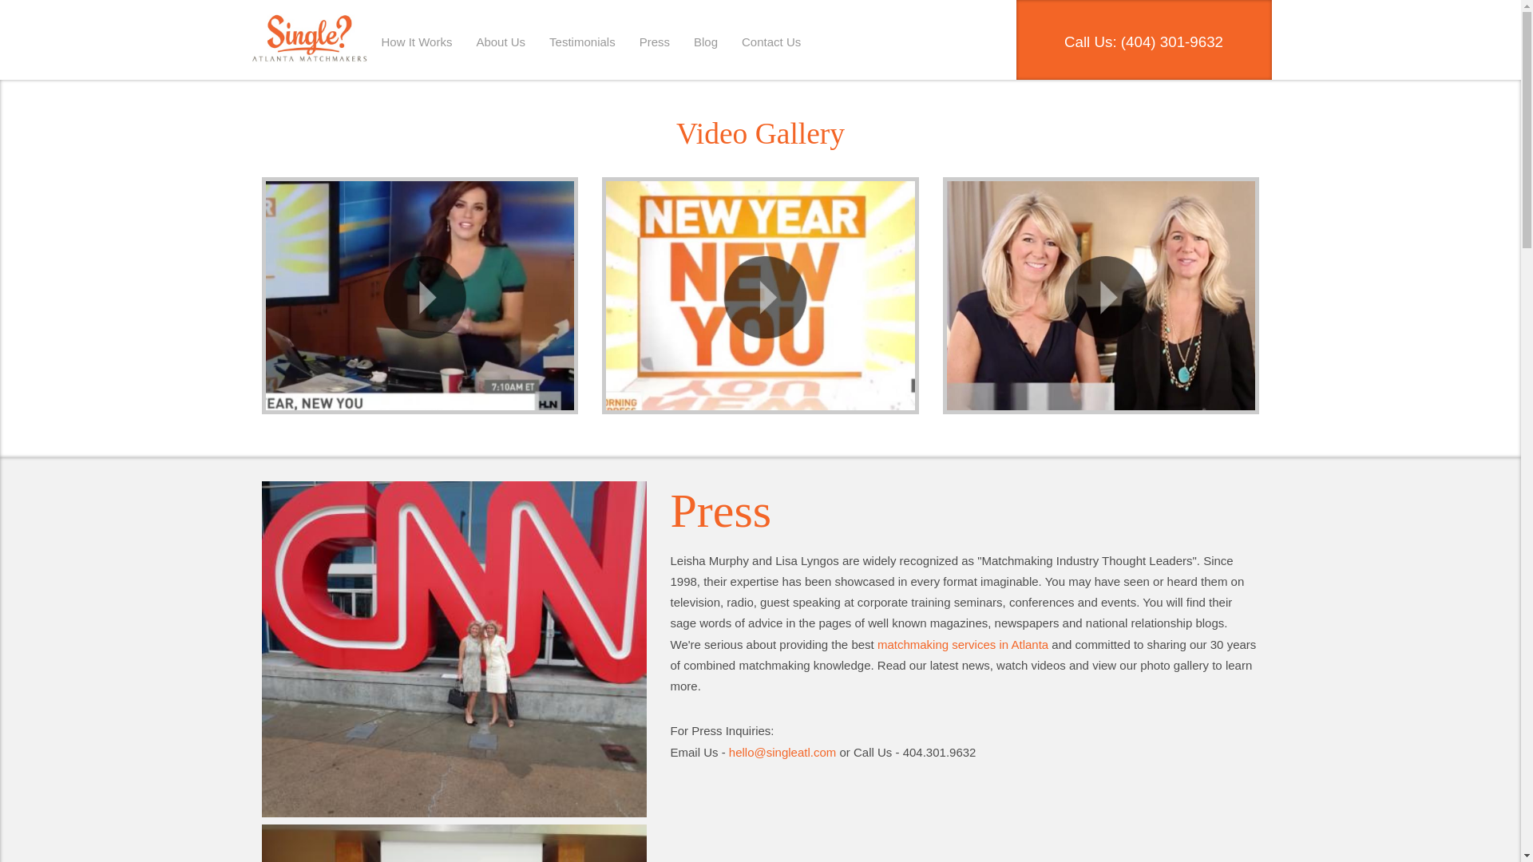 This screenshot has height=862, width=1533. What do you see at coordinates (771, 42) in the screenshot?
I see `Contact Us` at bounding box center [771, 42].